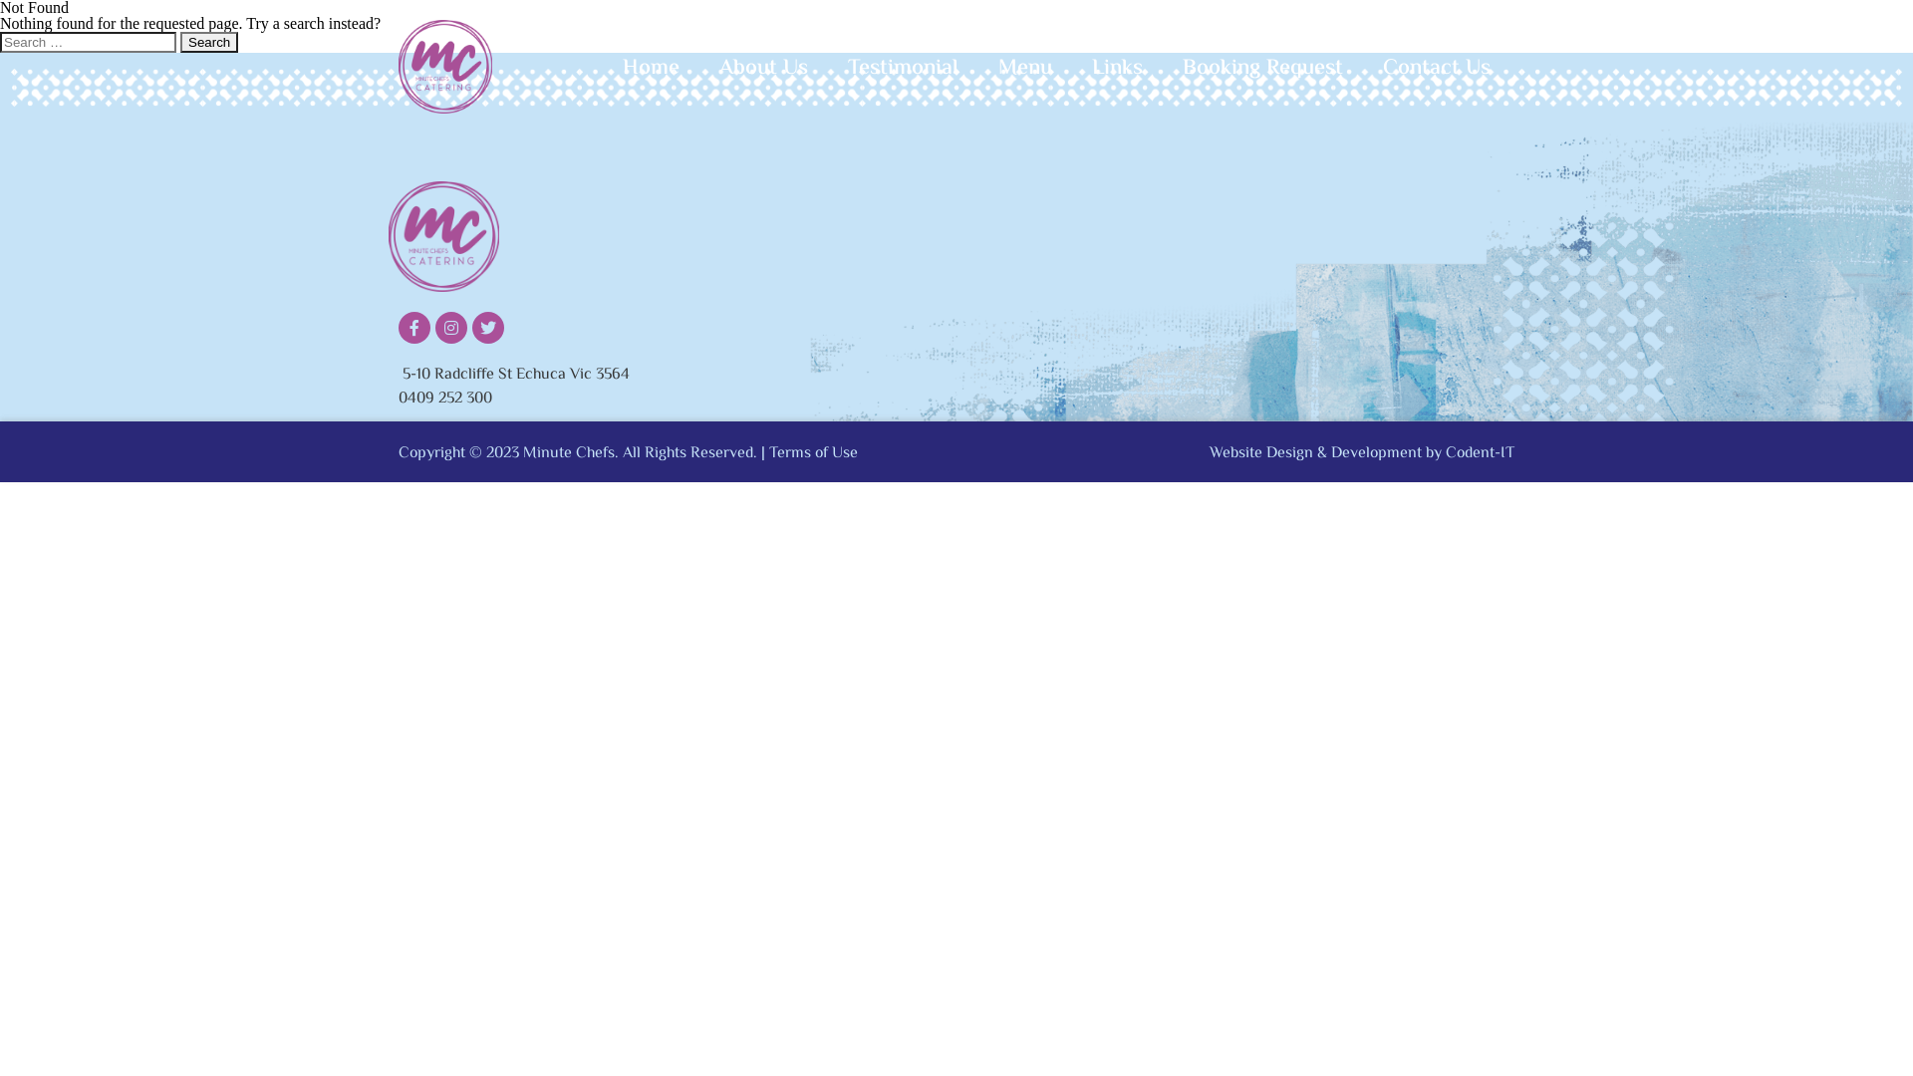  Describe the element at coordinates (1025, 69) in the screenshot. I see `Menu` at that location.